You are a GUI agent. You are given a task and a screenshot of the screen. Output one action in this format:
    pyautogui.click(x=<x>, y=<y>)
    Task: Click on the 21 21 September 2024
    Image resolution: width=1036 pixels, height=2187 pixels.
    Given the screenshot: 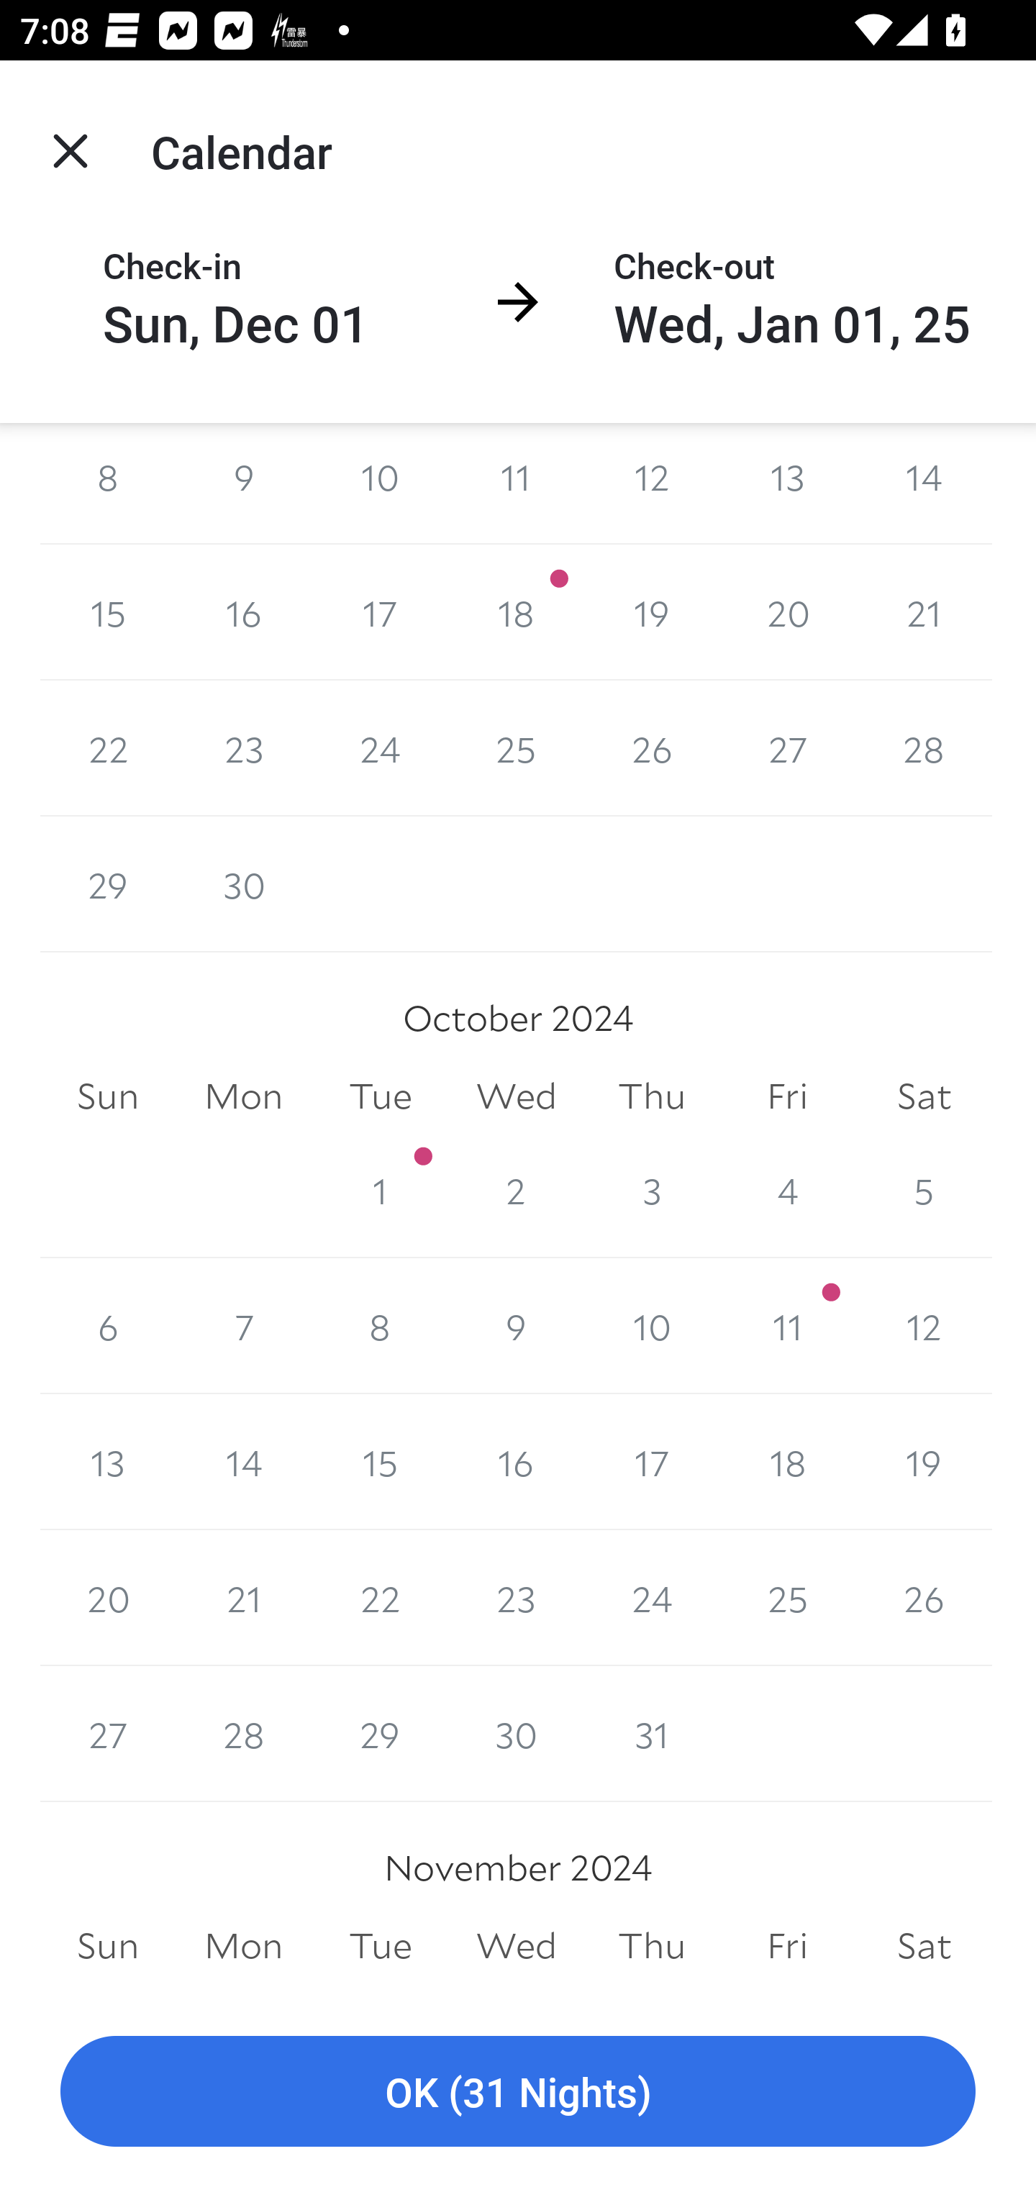 What is the action you would take?
    pyautogui.click(x=924, y=611)
    